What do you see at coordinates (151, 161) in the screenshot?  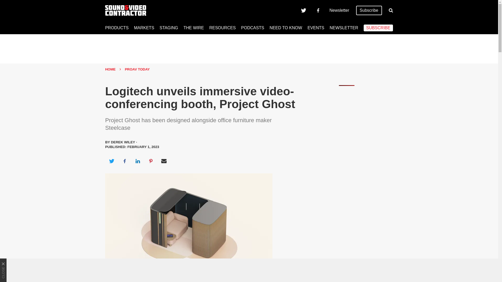 I see `Share on Pinterest` at bounding box center [151, 161].